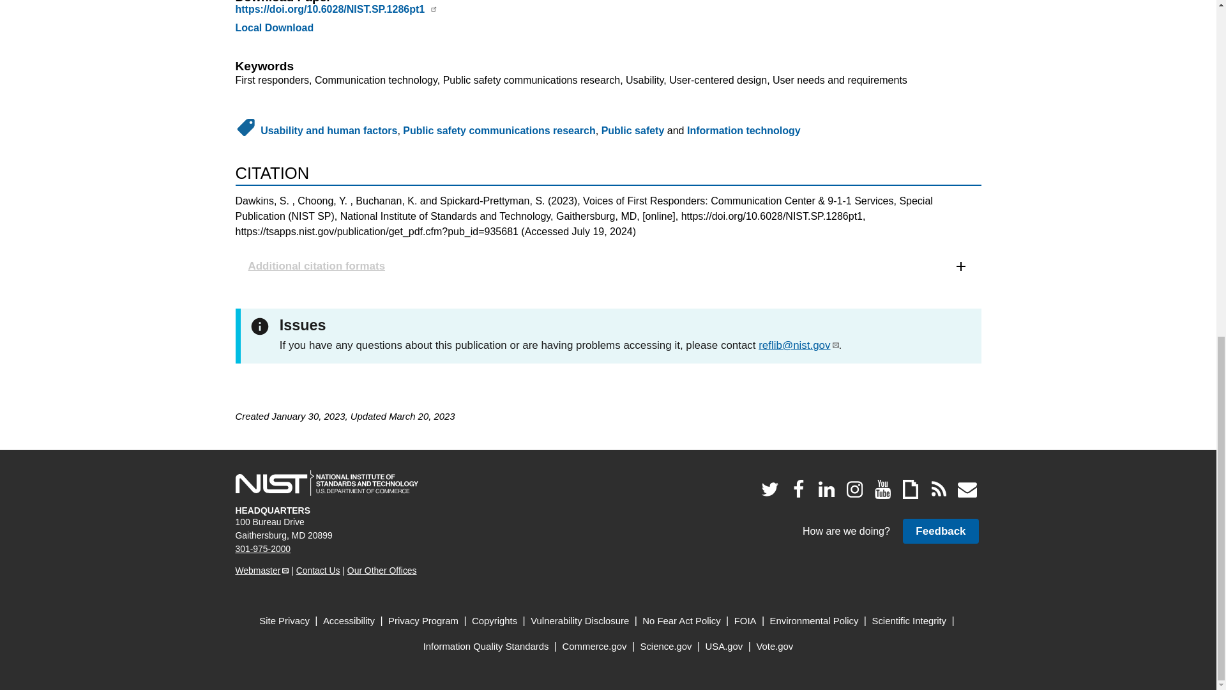  Describe the element at coordinates (262, 570) in the screenshot. I see `Webmaster` at that location.